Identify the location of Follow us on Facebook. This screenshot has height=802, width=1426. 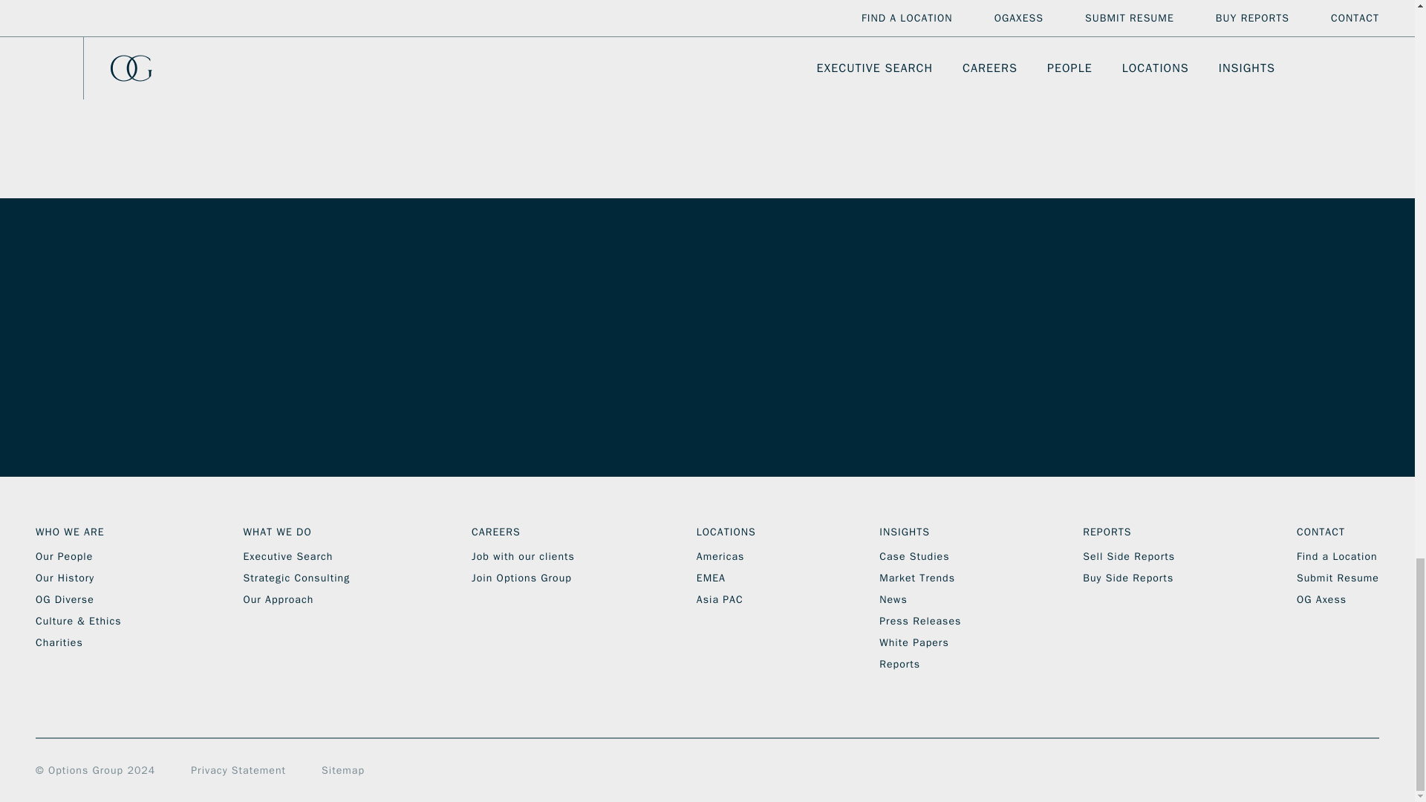
(1239, 705).